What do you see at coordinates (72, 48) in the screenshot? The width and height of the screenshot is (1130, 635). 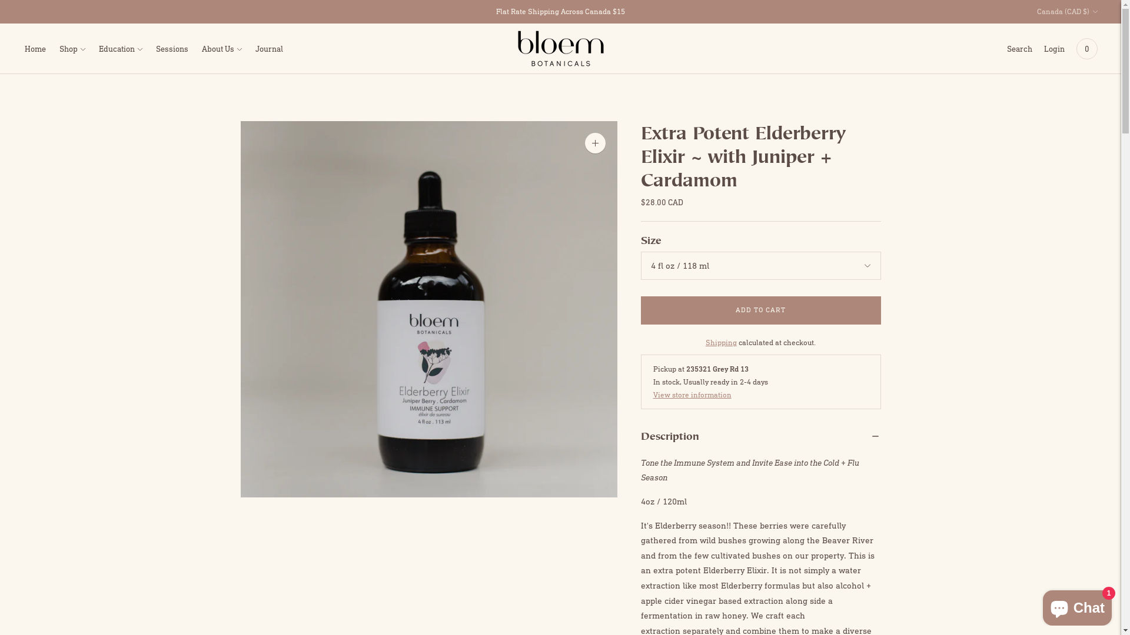 I see `Shop` at bounding box center [72, 48].